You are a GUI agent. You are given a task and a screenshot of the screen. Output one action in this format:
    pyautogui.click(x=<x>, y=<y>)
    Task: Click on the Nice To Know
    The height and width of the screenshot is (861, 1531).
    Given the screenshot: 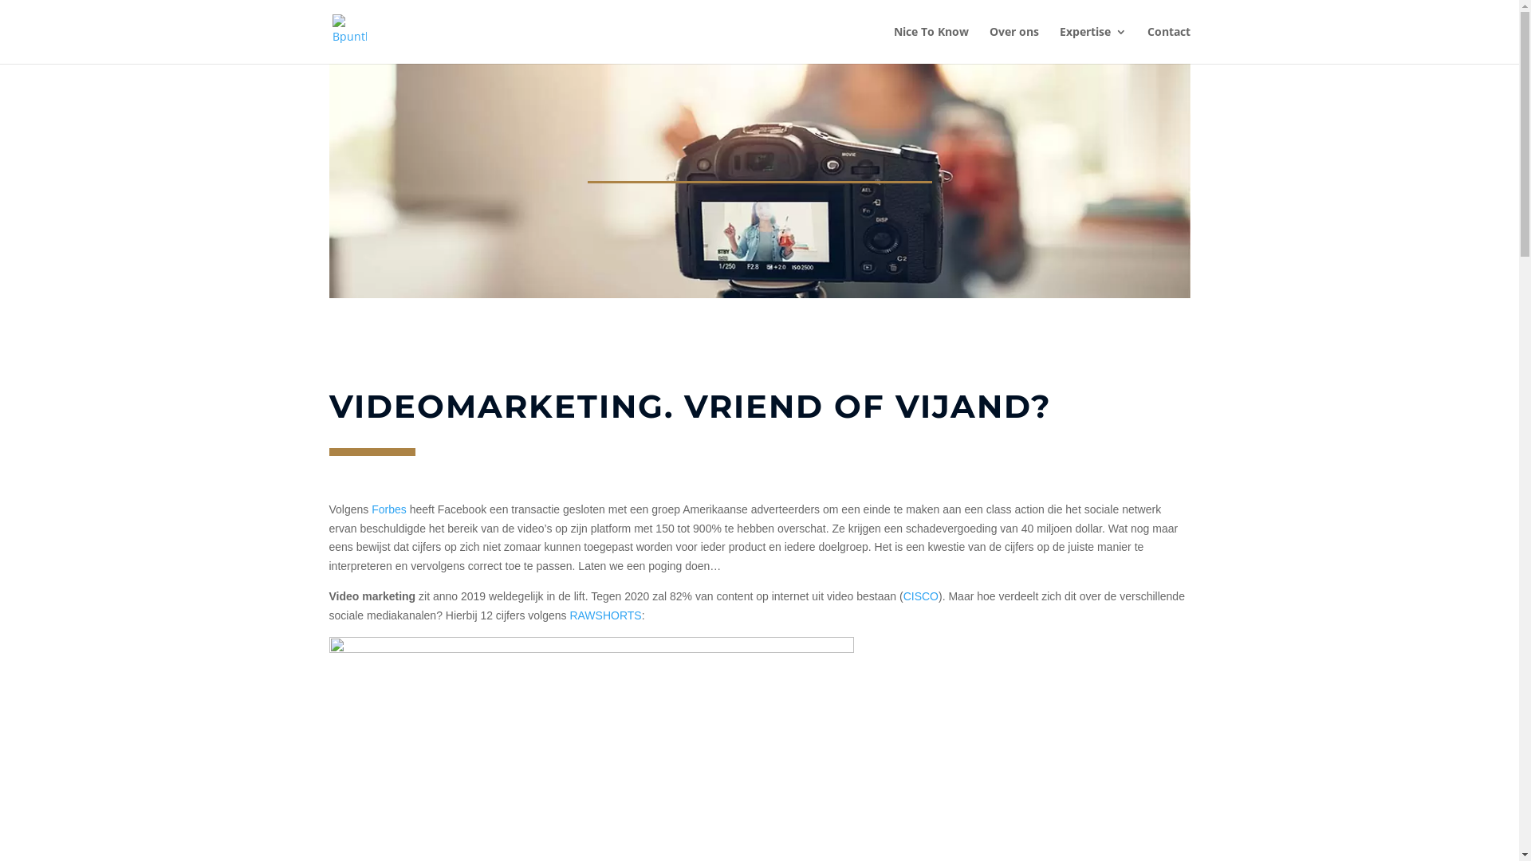 What is the action you would take?
    pyautogui.click(x=931, y=45)
    